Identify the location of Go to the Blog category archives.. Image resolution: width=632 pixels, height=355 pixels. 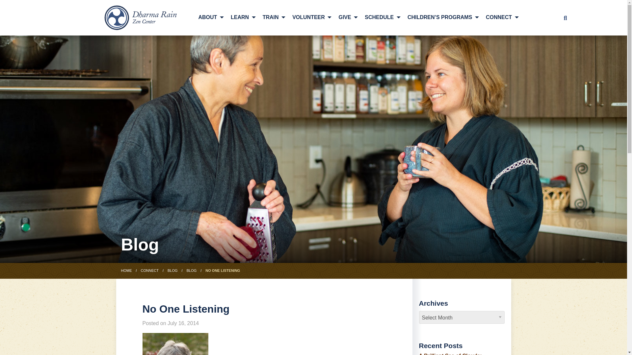
(192, 270).